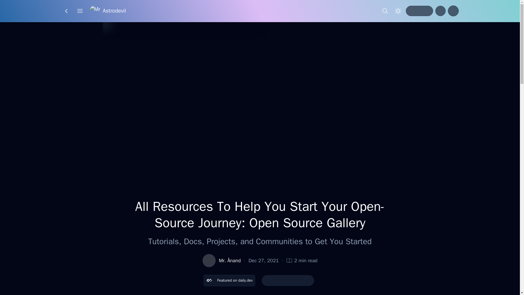  Describe the element at coordinates (108, 11) in the screenshot. I see `Astrodevil` at that location.